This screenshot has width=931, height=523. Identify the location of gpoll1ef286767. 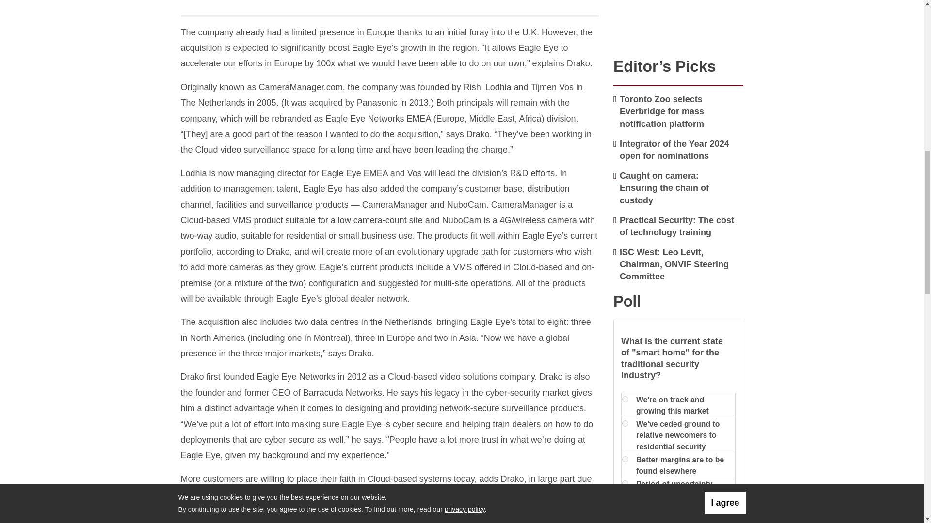
(625, 459).